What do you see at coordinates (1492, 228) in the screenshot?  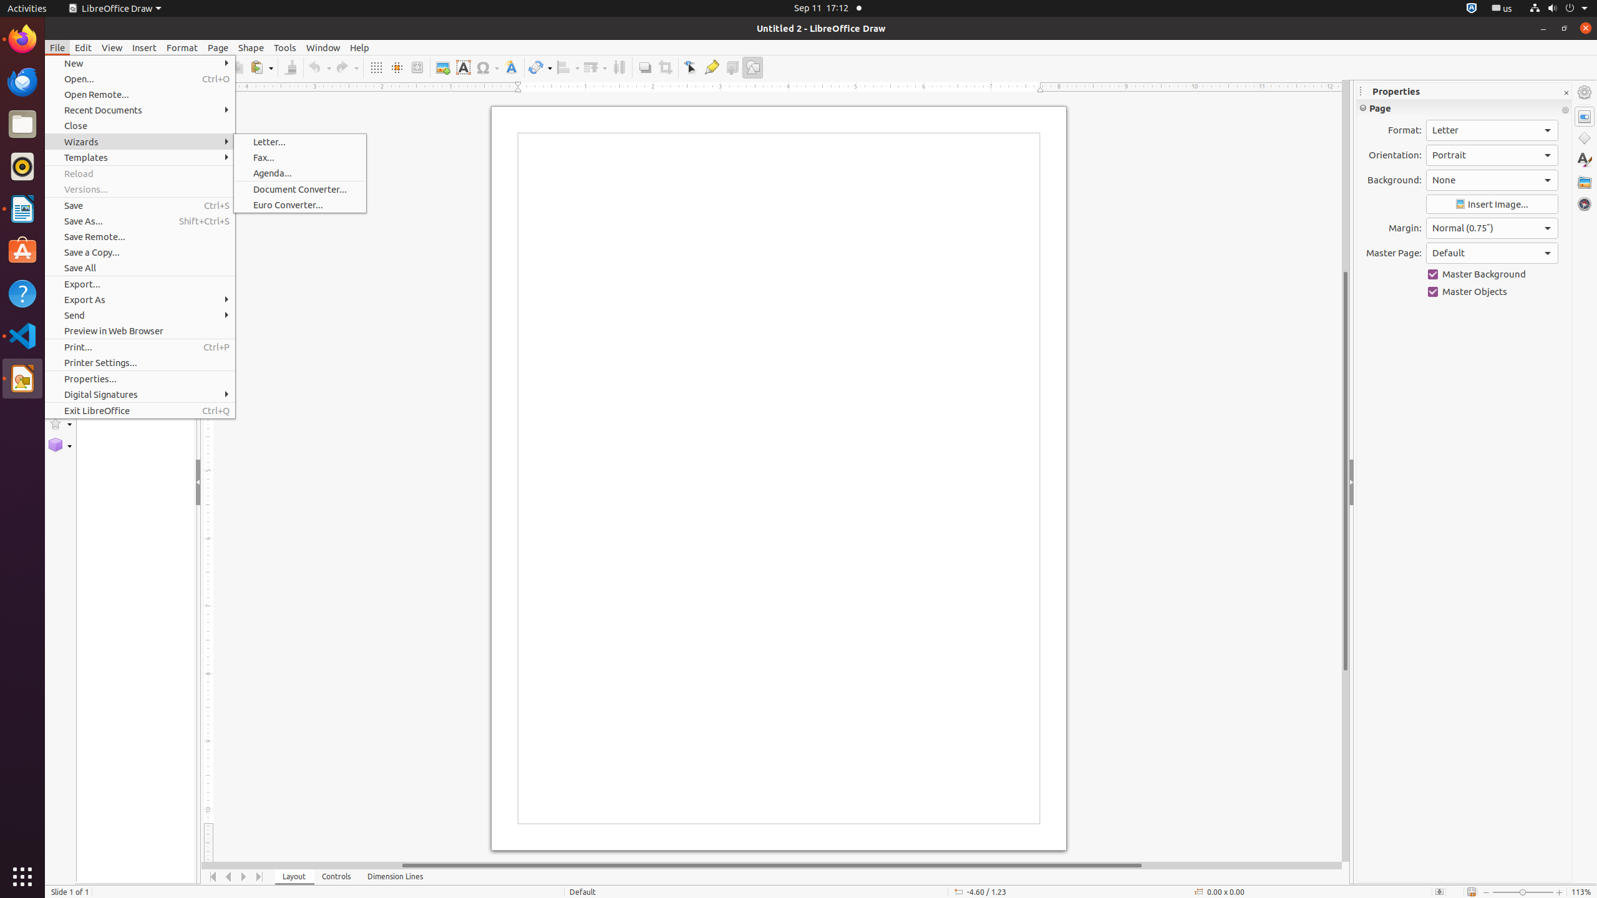 I see `Margin:` at bounding box center [1492, 228].